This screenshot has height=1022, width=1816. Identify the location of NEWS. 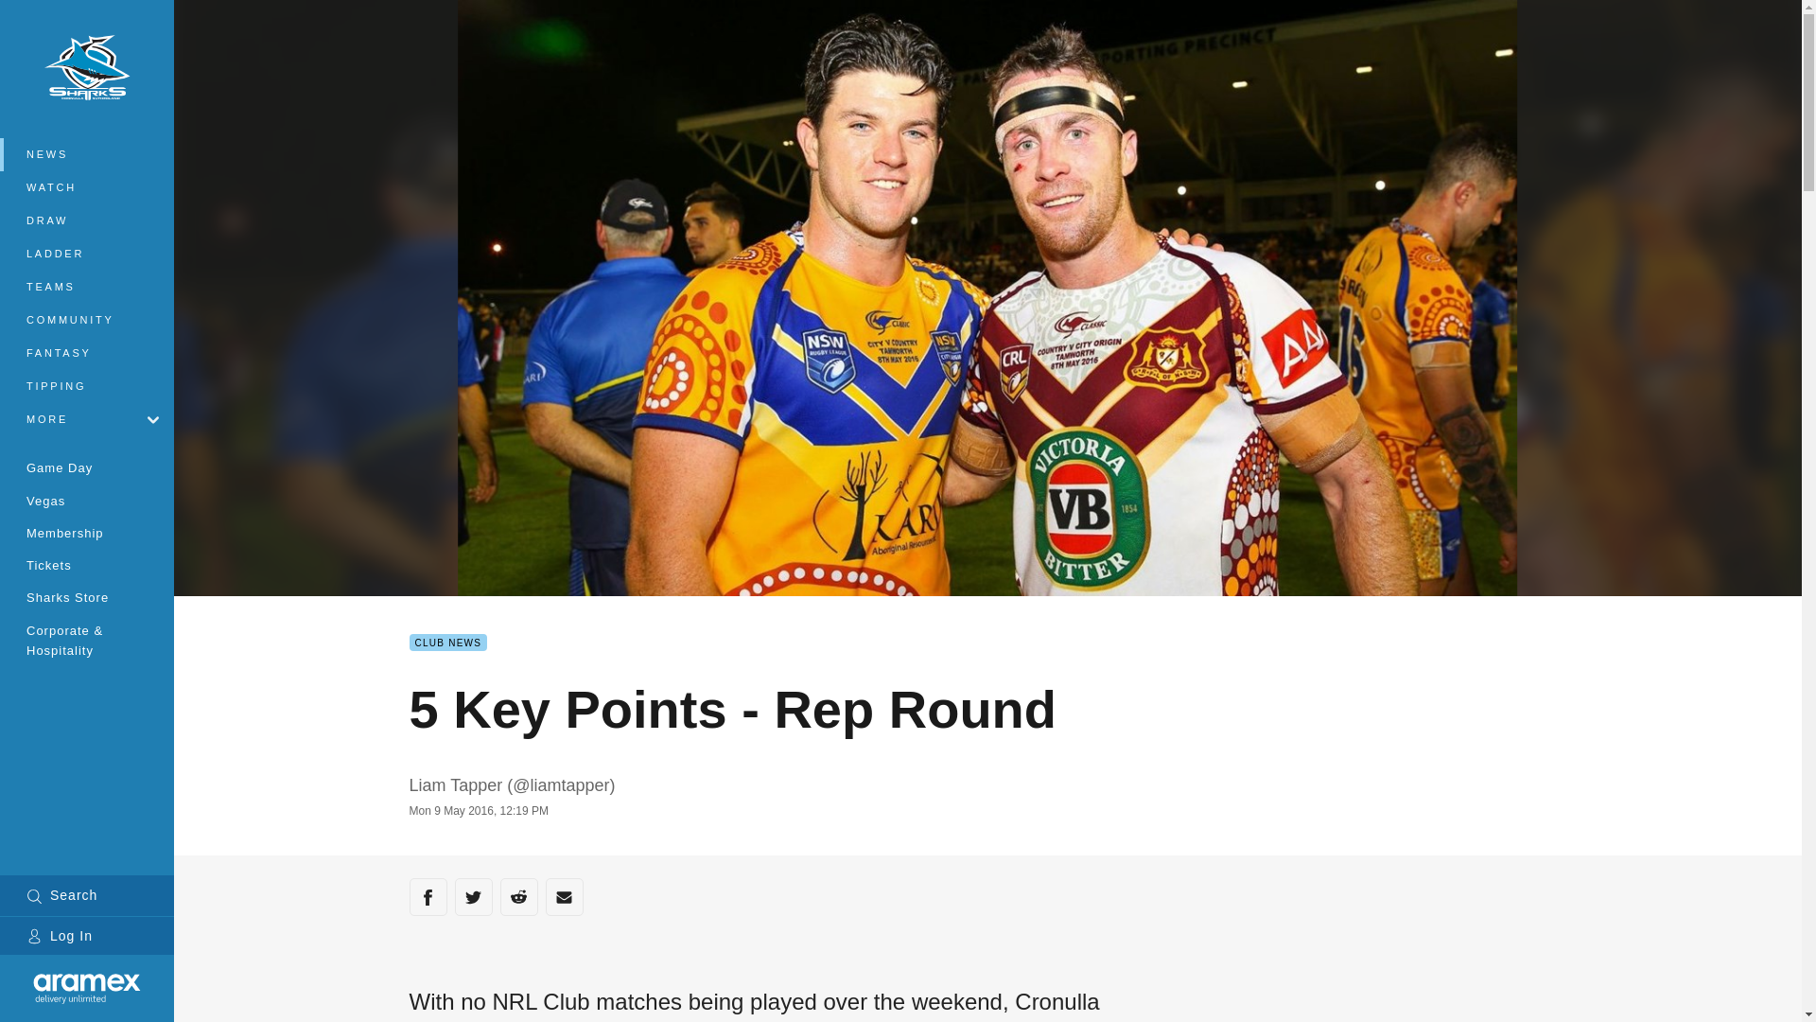
(87, 154).